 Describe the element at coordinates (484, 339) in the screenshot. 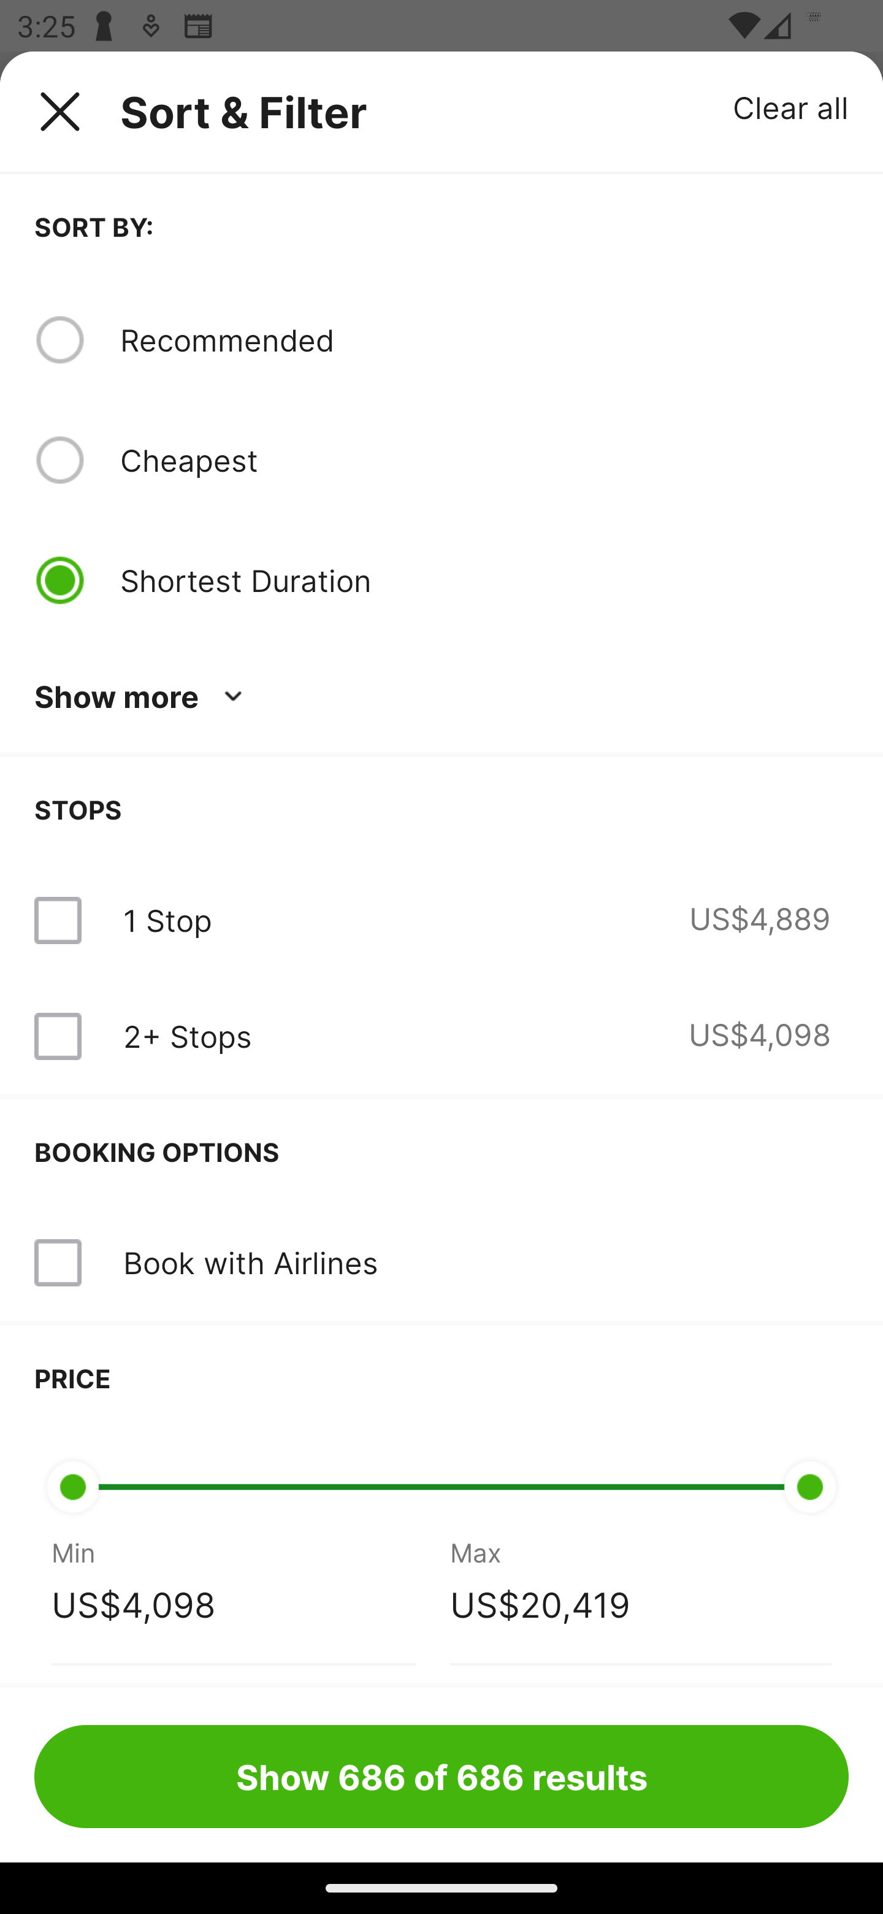

I see `Recommended ` at that location.